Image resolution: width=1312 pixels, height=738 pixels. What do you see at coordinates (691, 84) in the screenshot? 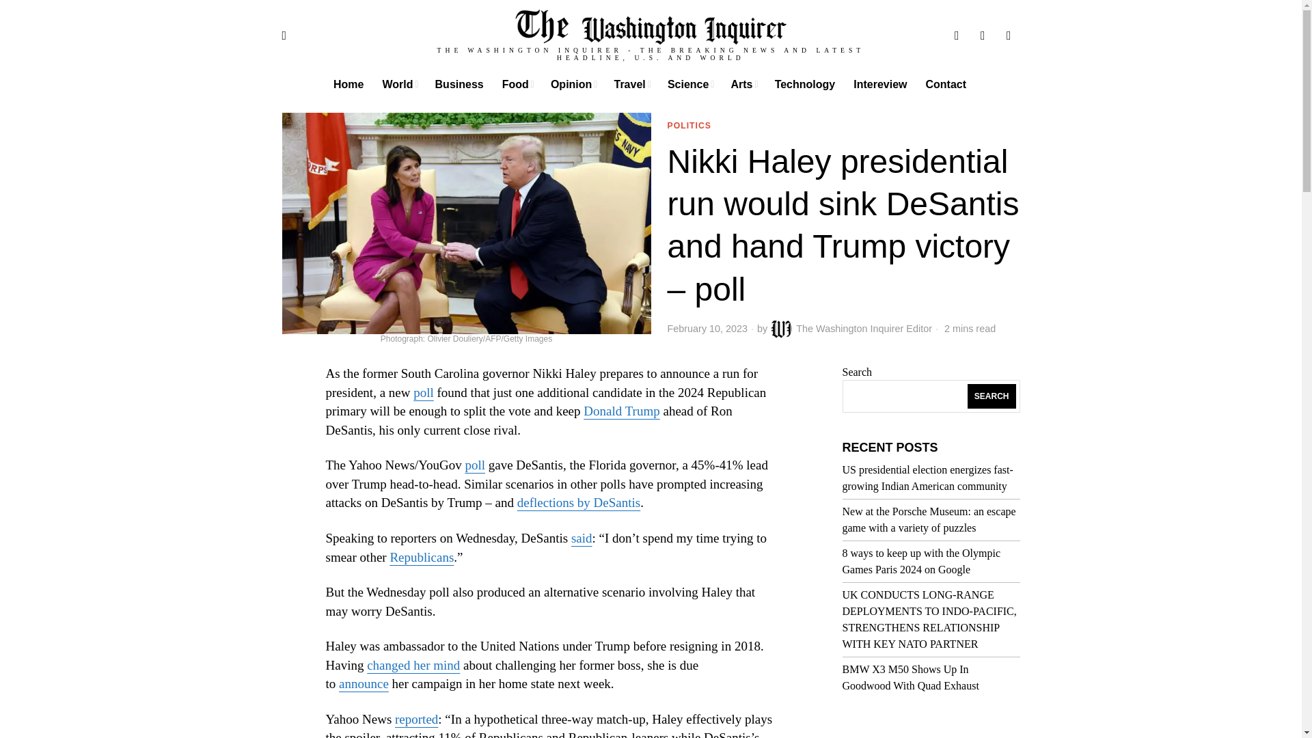
I see `Science` at bounding box center [691, 84].